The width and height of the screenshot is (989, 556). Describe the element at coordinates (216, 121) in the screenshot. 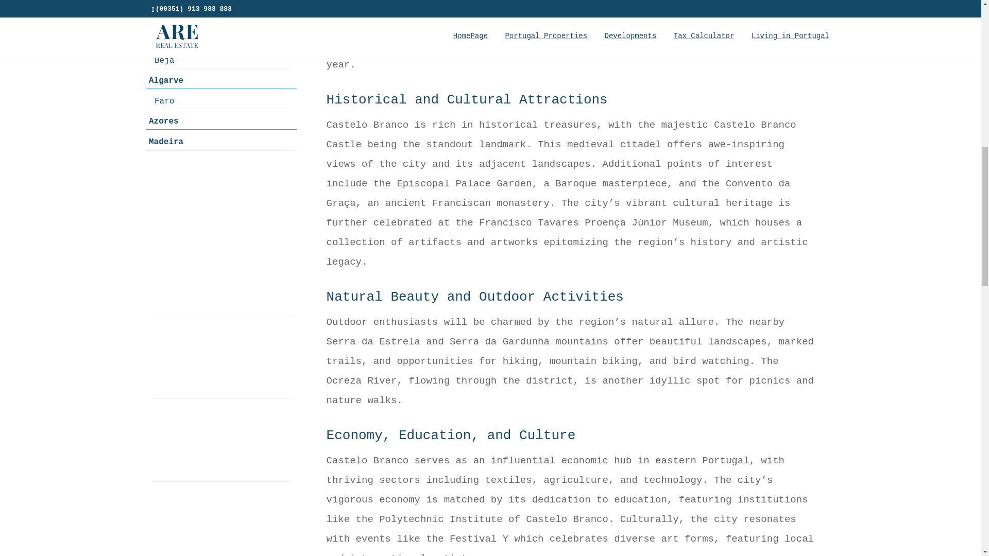

I see `Azores` at that location.